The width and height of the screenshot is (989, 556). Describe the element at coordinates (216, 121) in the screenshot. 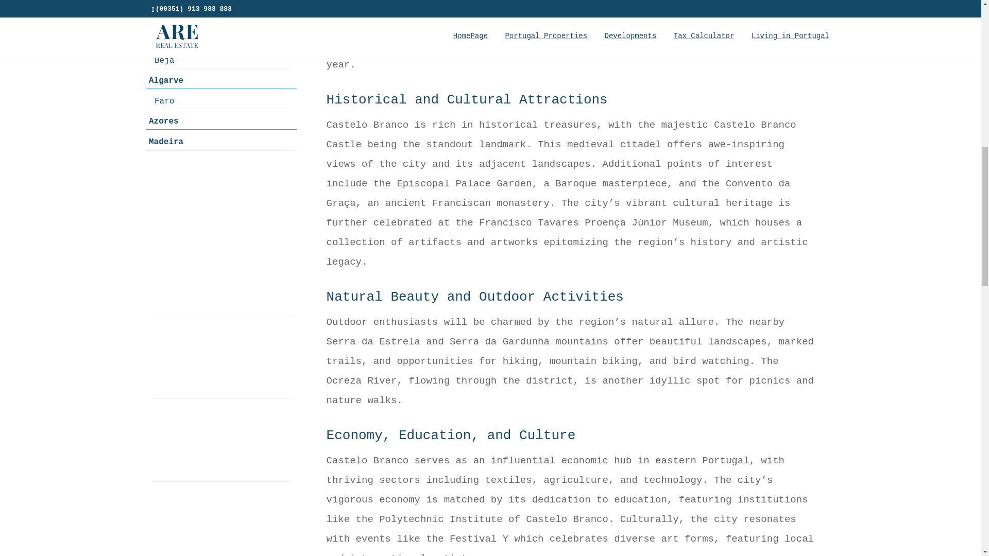

I see `Azores` at that location.